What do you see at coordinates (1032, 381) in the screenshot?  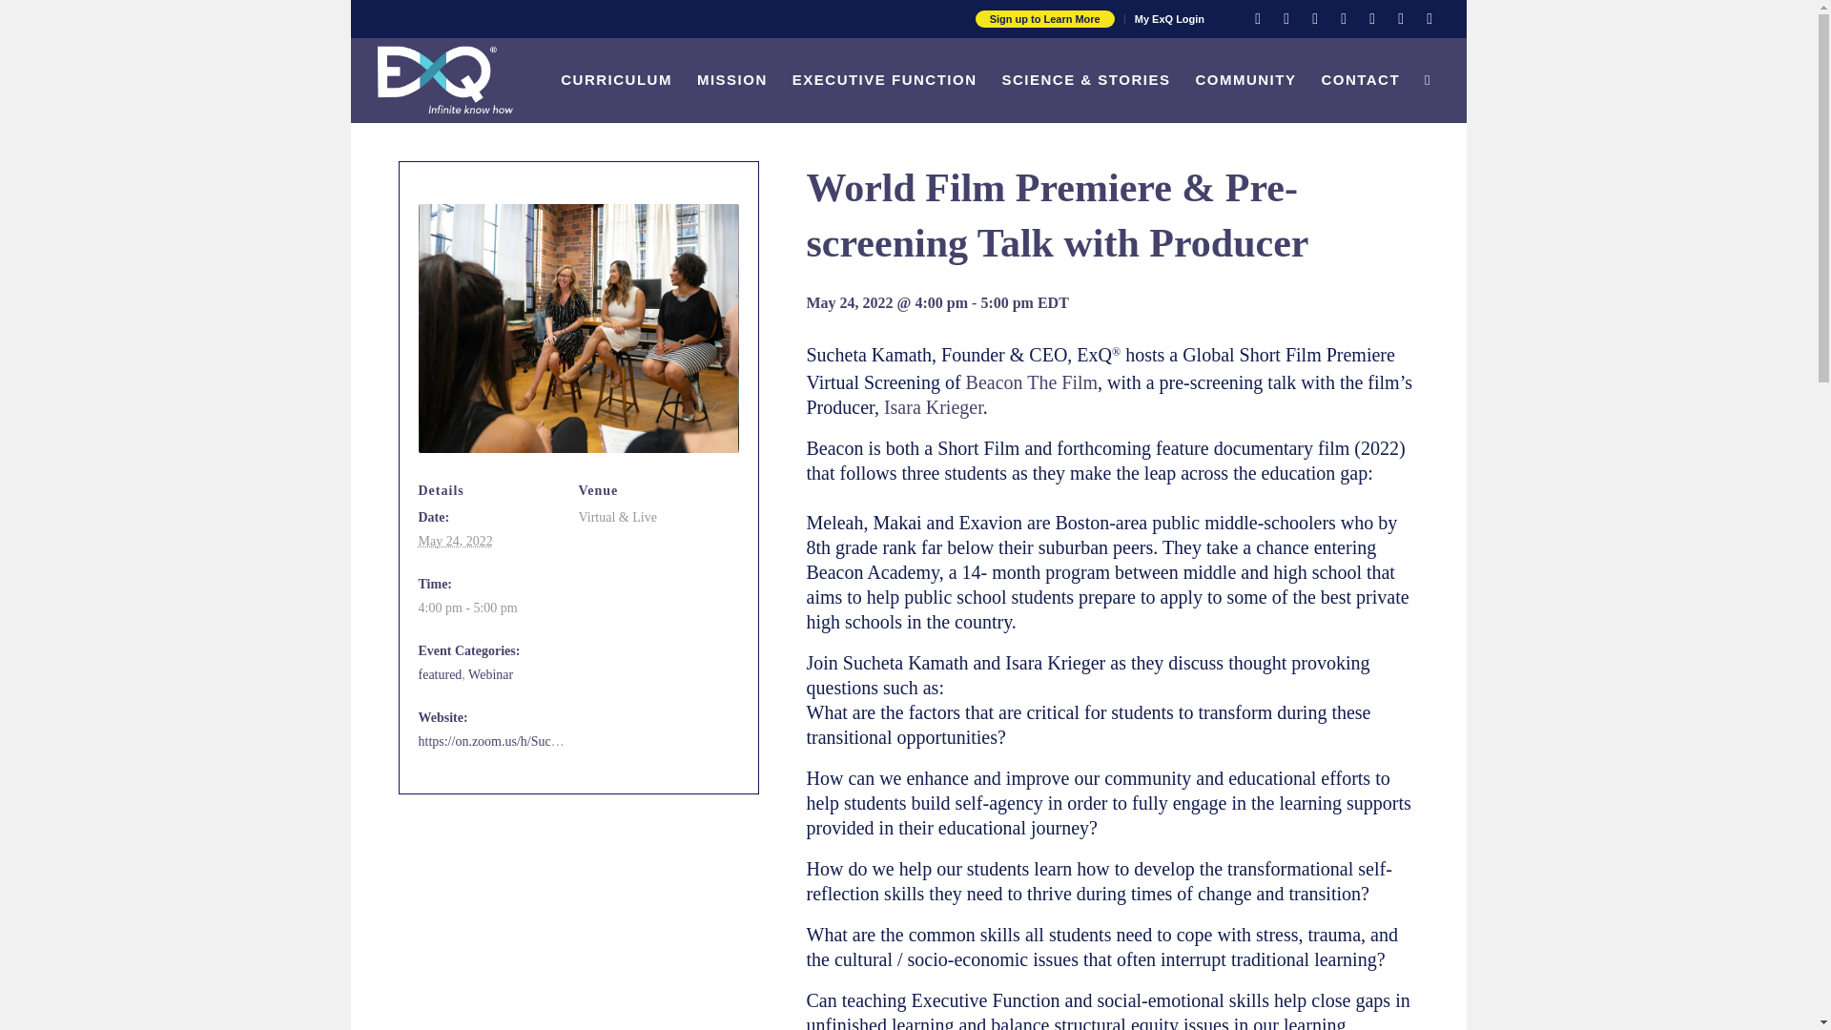 I see `Beacon The Film` at bounding box center [1032, 381].